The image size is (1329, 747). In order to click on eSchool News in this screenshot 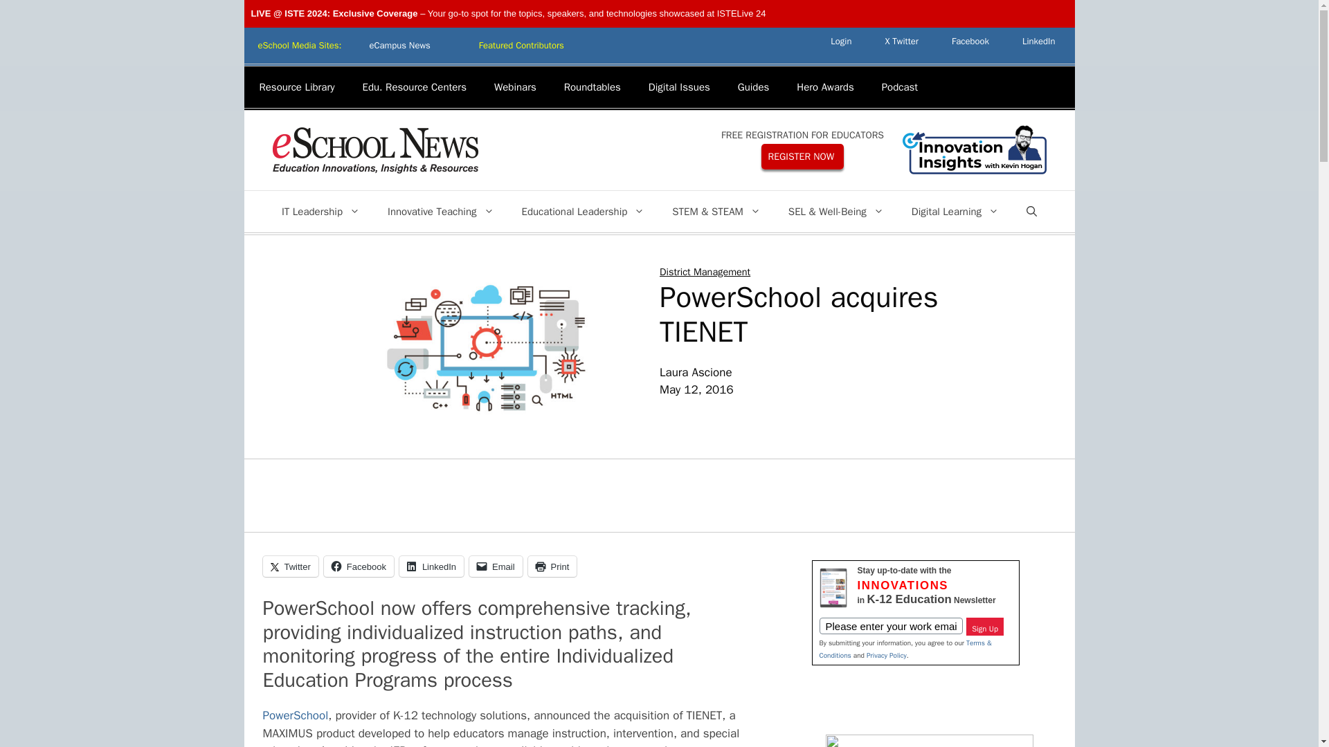, I will do `click(374, 149)`.